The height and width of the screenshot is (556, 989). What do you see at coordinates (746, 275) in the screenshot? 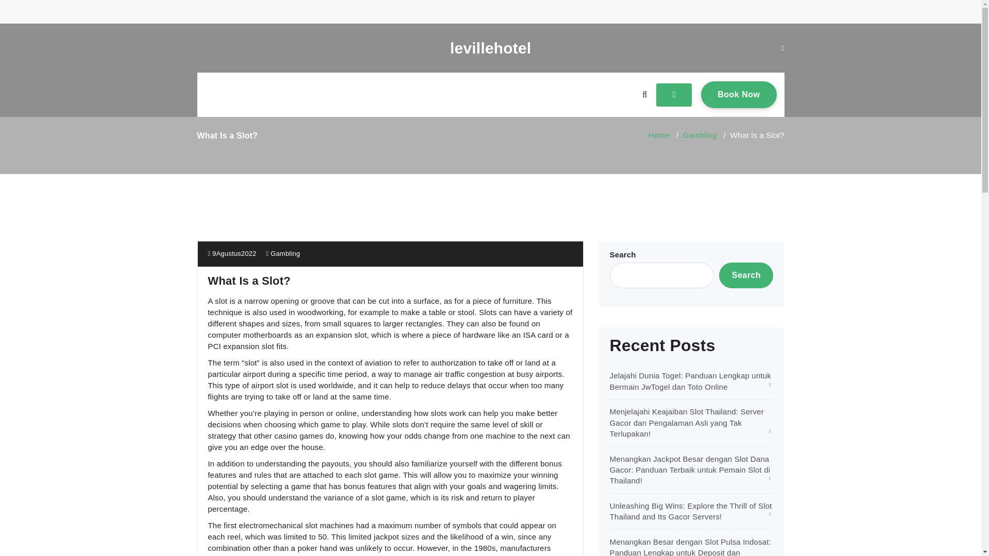
I see `Search` at bounding box center [746, 275].